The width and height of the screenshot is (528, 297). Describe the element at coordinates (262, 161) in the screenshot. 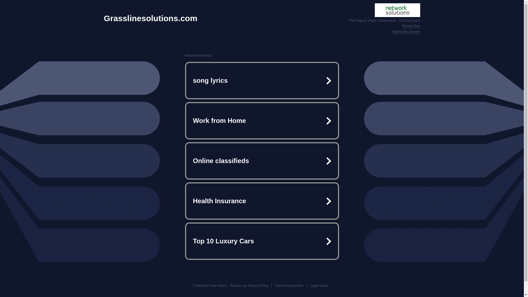

I see `Online classifieds` at that location.